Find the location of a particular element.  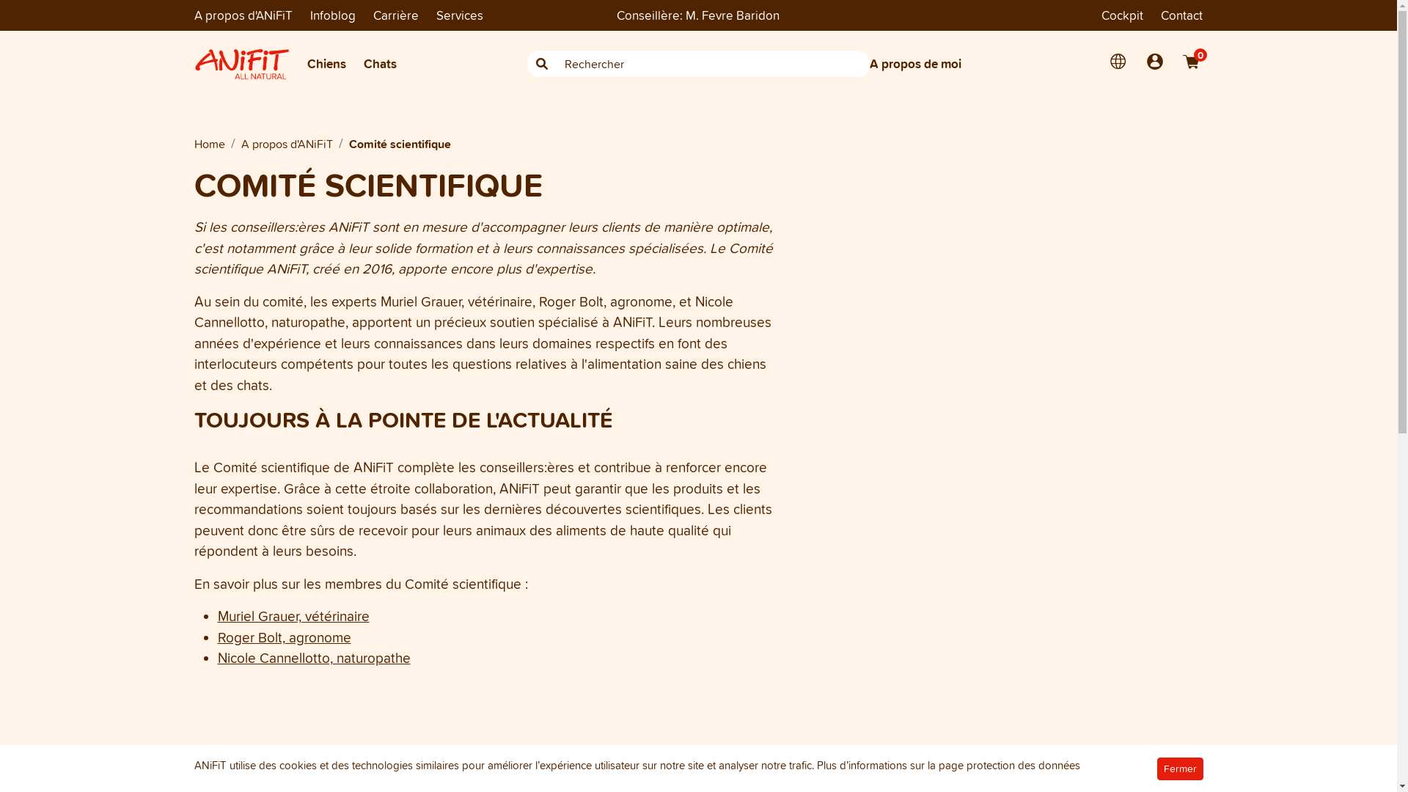

A propos d'ANiFiT is located at coordinates (243, 15).